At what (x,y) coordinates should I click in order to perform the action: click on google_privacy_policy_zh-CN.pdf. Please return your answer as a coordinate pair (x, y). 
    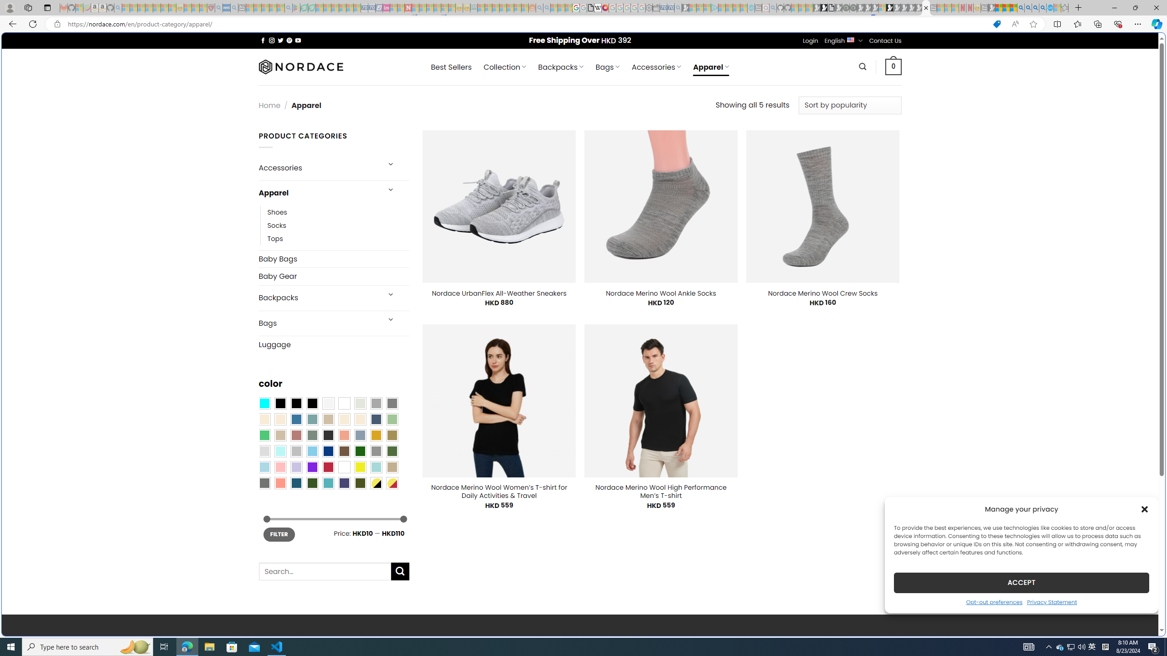
    Looking at the image, I should click on (590, 8).